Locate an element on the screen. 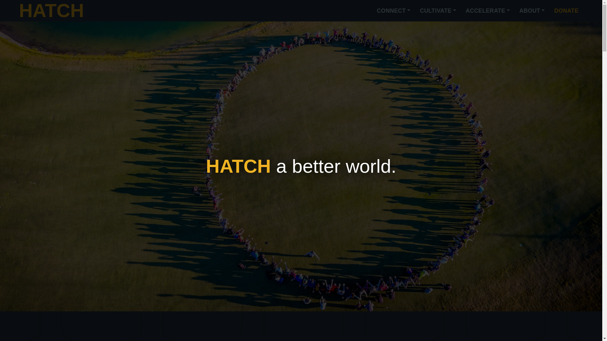 The image size is (607, 341). Cultivate is located at coordinates (438, 10).